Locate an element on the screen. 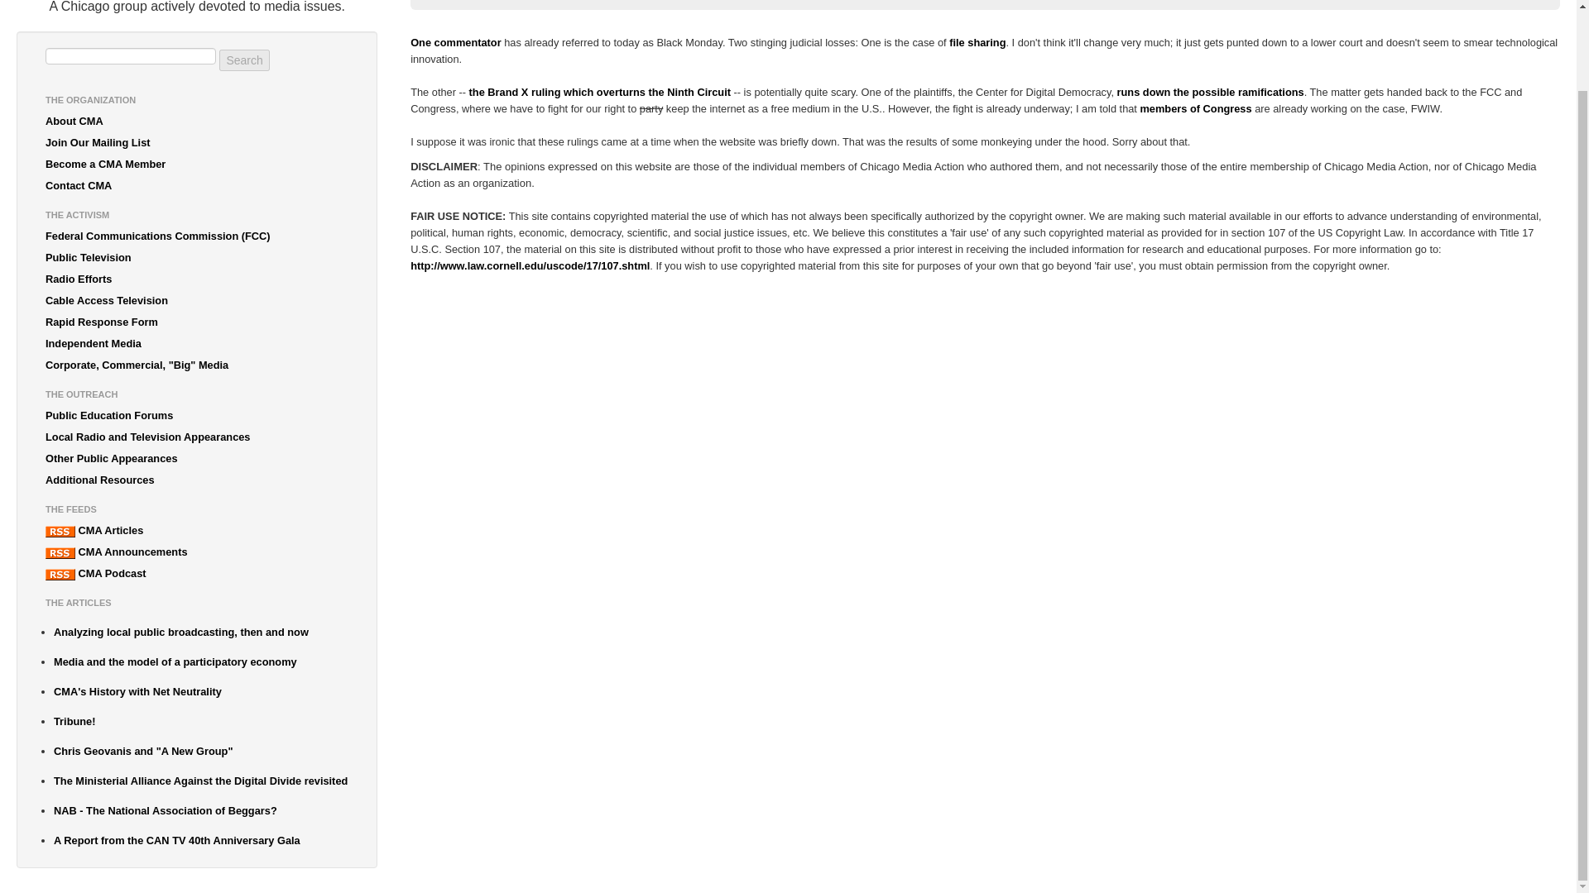 The height and width of the screenshot is (893, 1589). Contact CMA is located at coordinates (197, 185).